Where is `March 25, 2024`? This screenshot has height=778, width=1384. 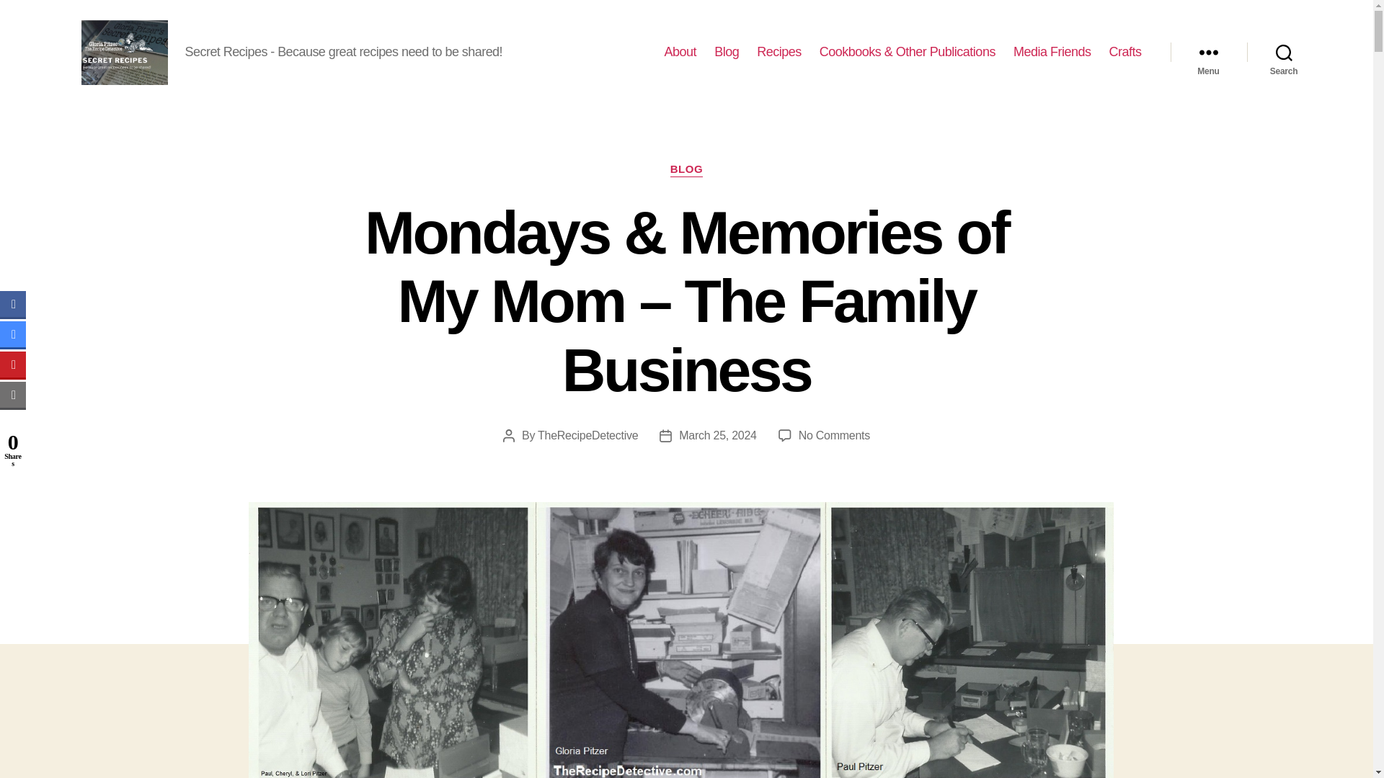
March 25, 2024 is located at coordinates (717, 435).